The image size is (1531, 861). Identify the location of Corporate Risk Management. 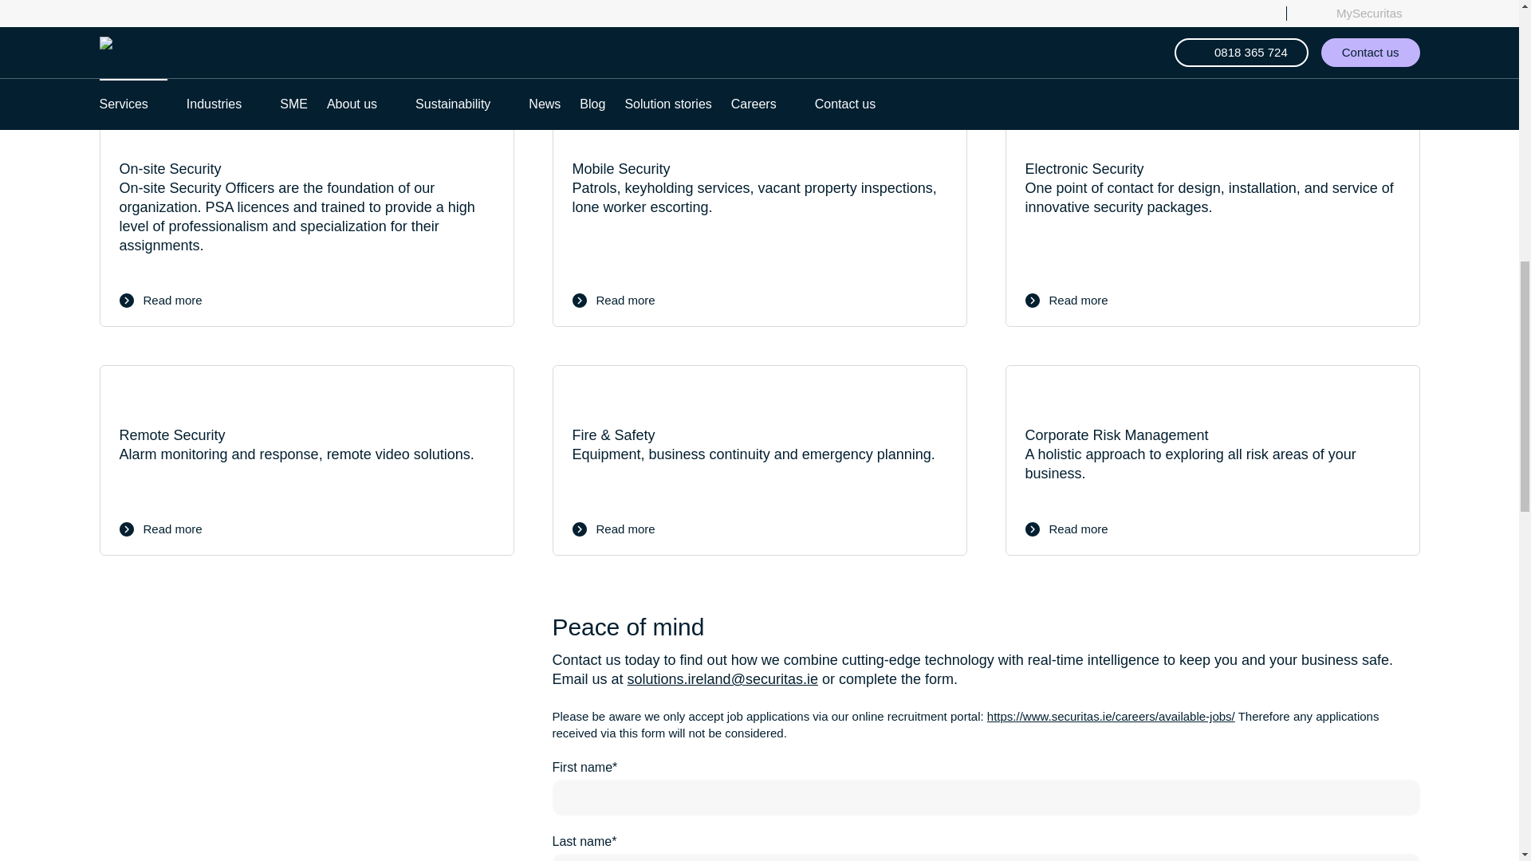
(1211, 459).